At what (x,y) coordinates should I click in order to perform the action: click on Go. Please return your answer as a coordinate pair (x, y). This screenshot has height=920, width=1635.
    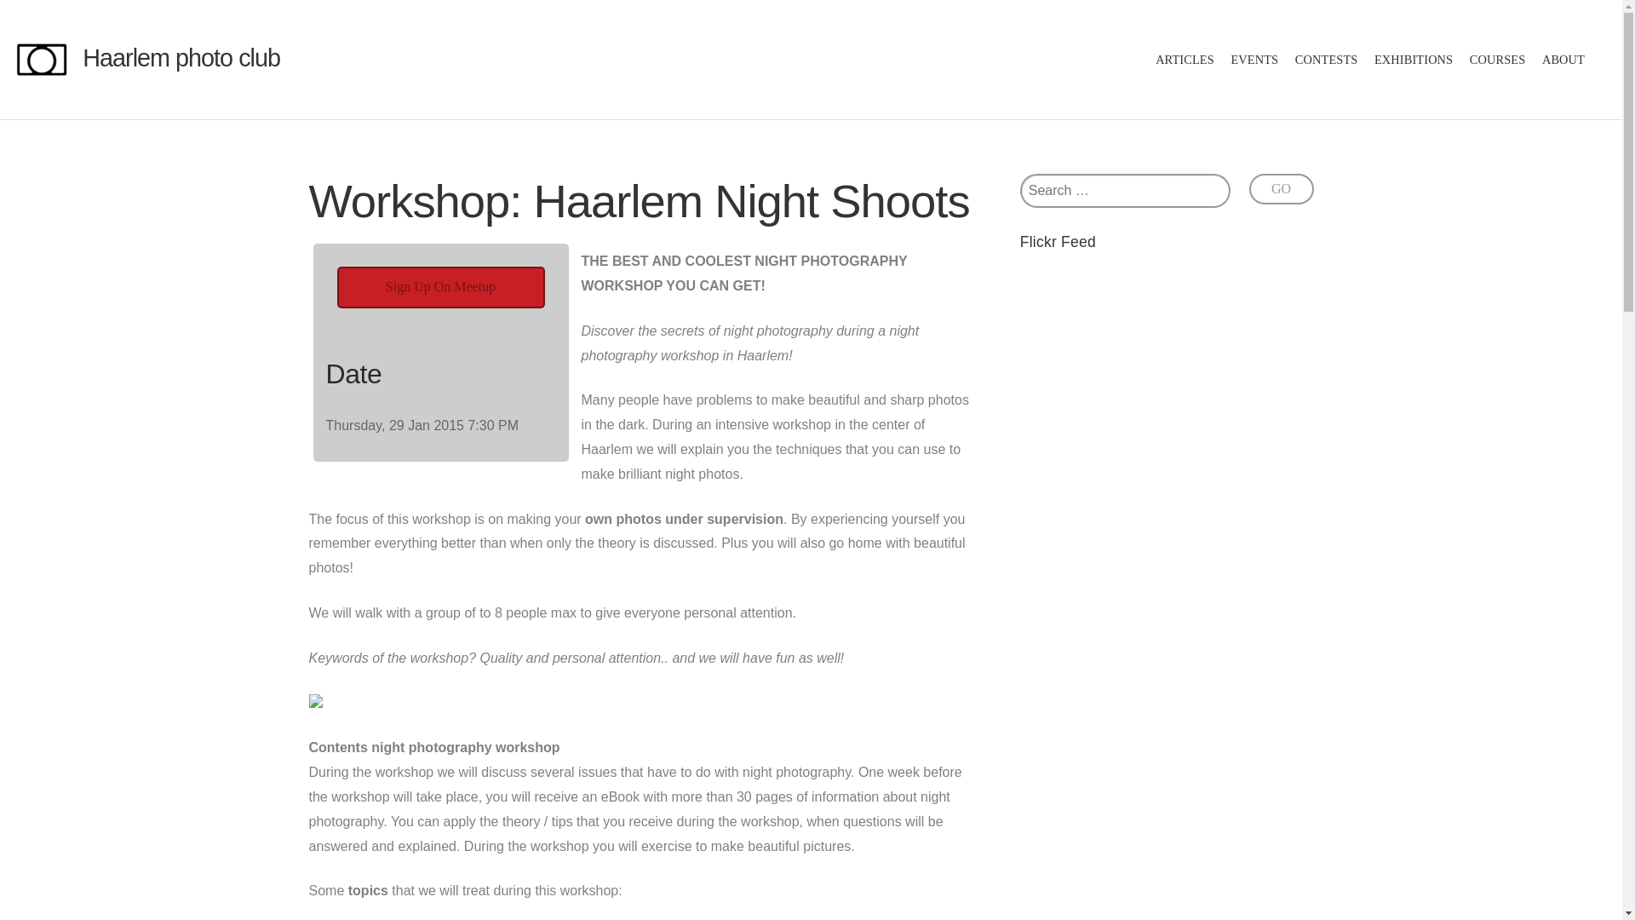
    Looking at the image, I should click on (1281, 189).